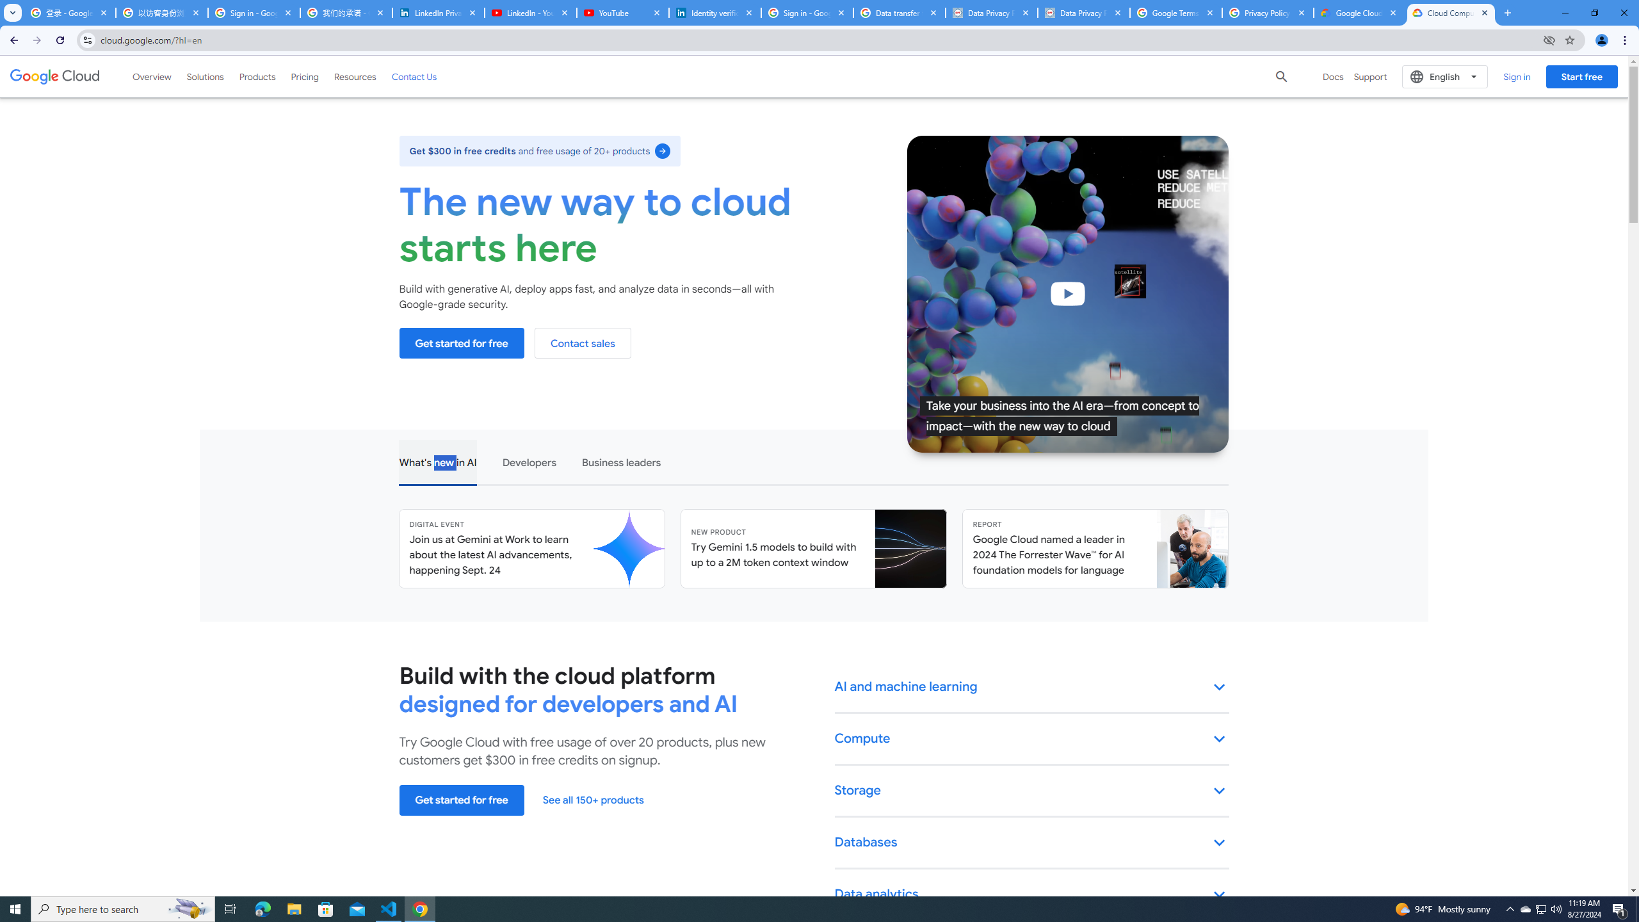  Describe the element at coordinates (55, 76) in the screenshot. I see `Google Cloud` at that location.